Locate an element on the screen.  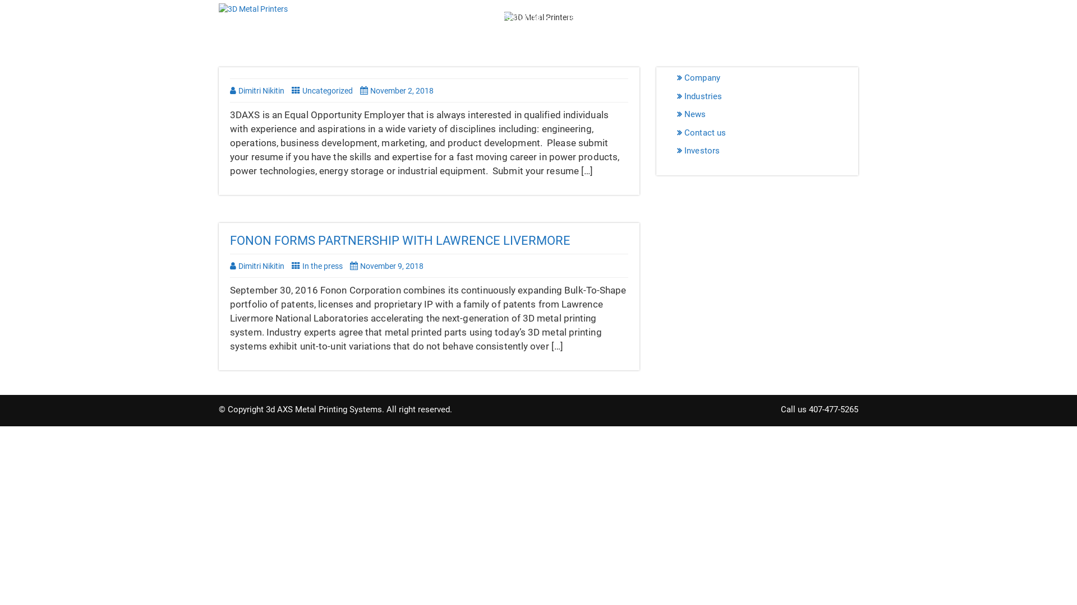
Company is located at coordinates (700, 78).